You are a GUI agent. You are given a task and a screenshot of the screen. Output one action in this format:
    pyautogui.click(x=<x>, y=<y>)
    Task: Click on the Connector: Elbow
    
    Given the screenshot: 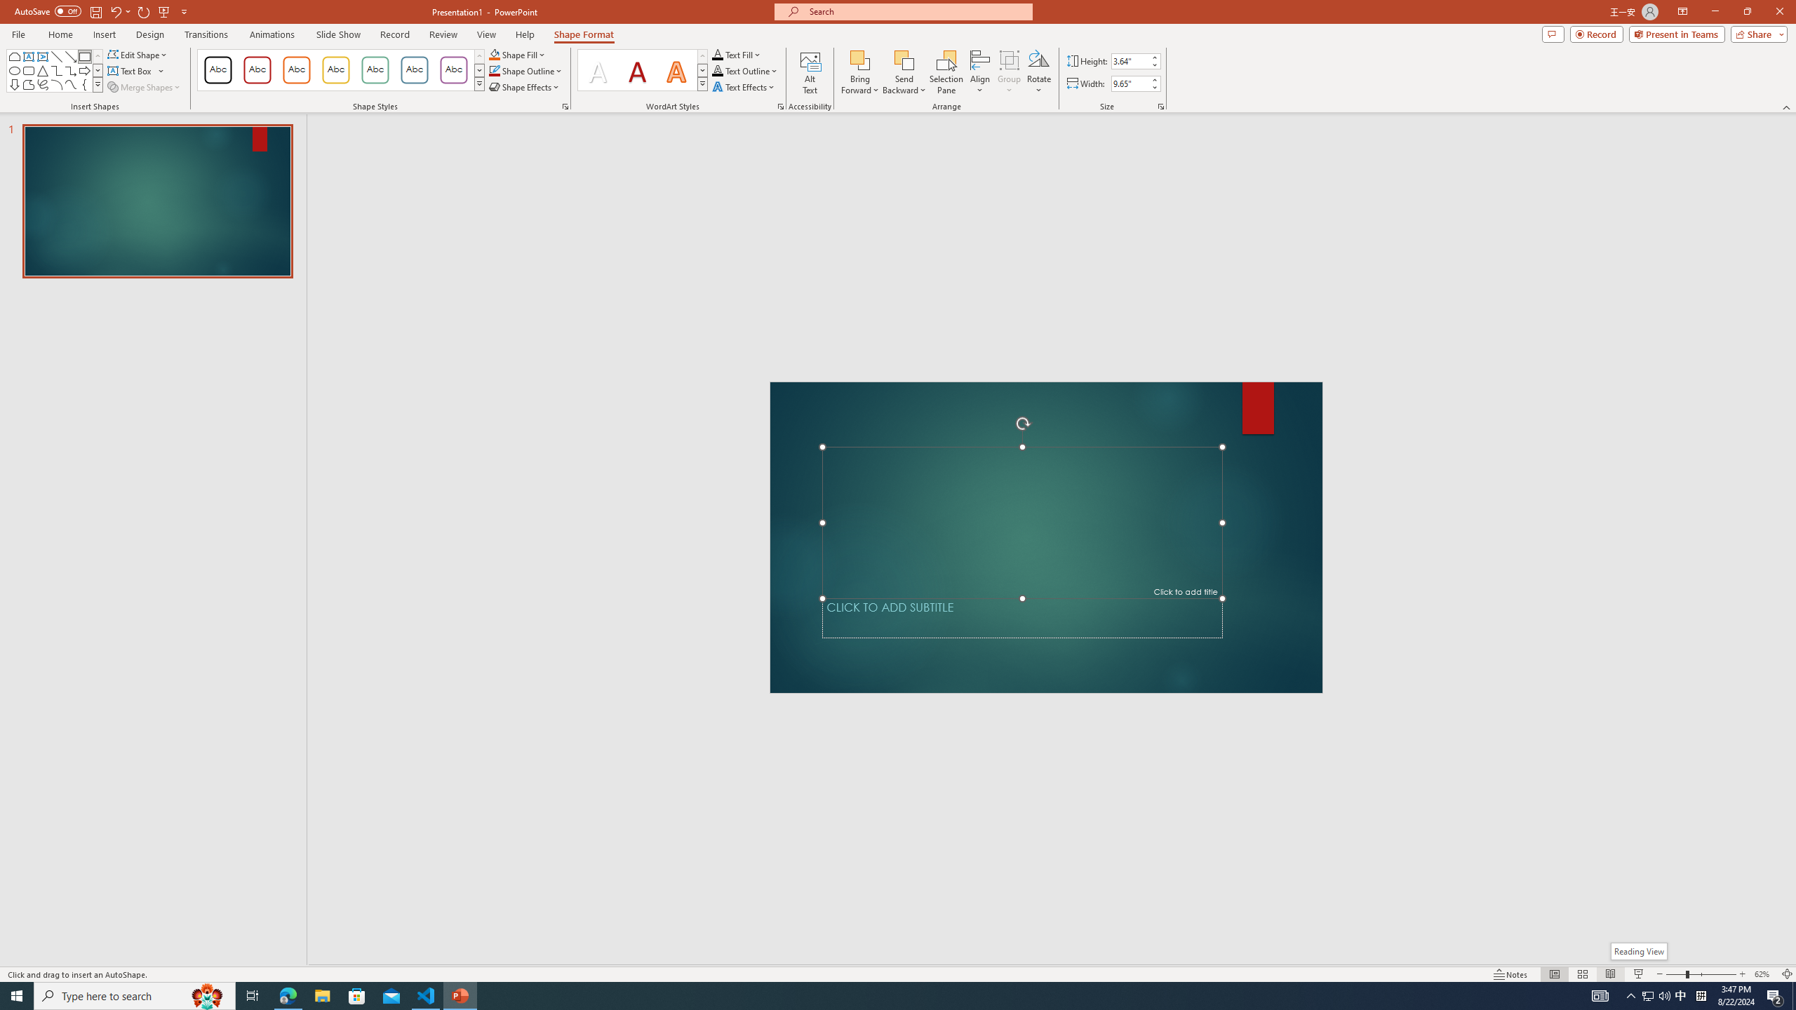 What is the action you would take?
    pyautogui.click(x=58, y=70)
    